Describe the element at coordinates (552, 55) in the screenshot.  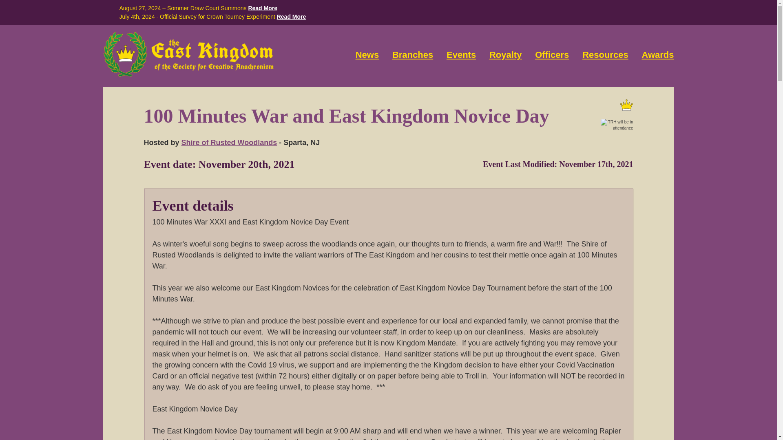
I see `Officers` at that location.